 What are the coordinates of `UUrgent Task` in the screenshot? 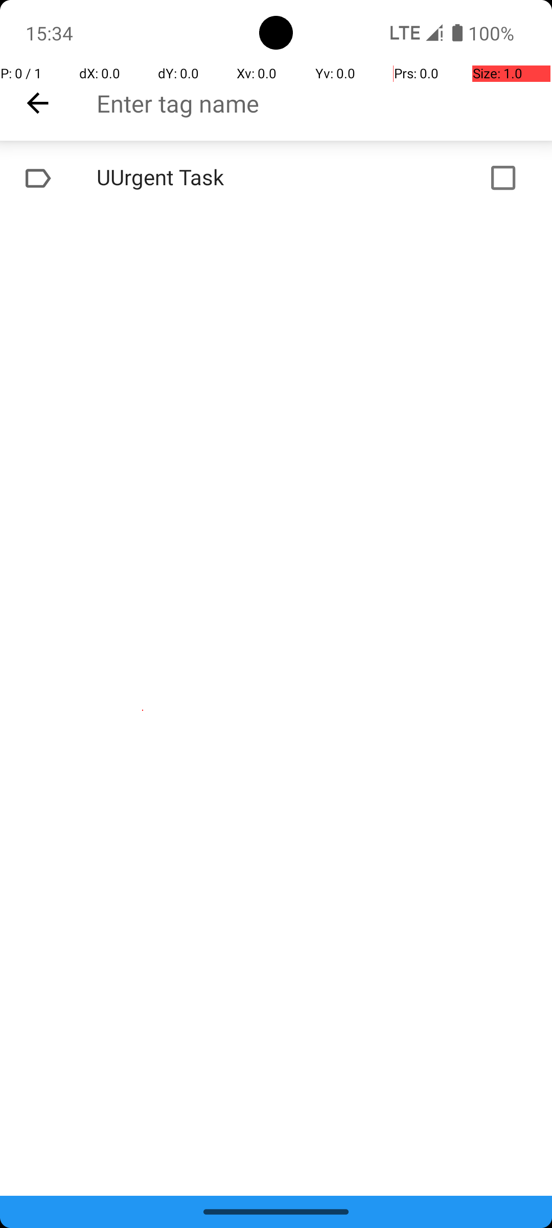 It's located at (243, 178).